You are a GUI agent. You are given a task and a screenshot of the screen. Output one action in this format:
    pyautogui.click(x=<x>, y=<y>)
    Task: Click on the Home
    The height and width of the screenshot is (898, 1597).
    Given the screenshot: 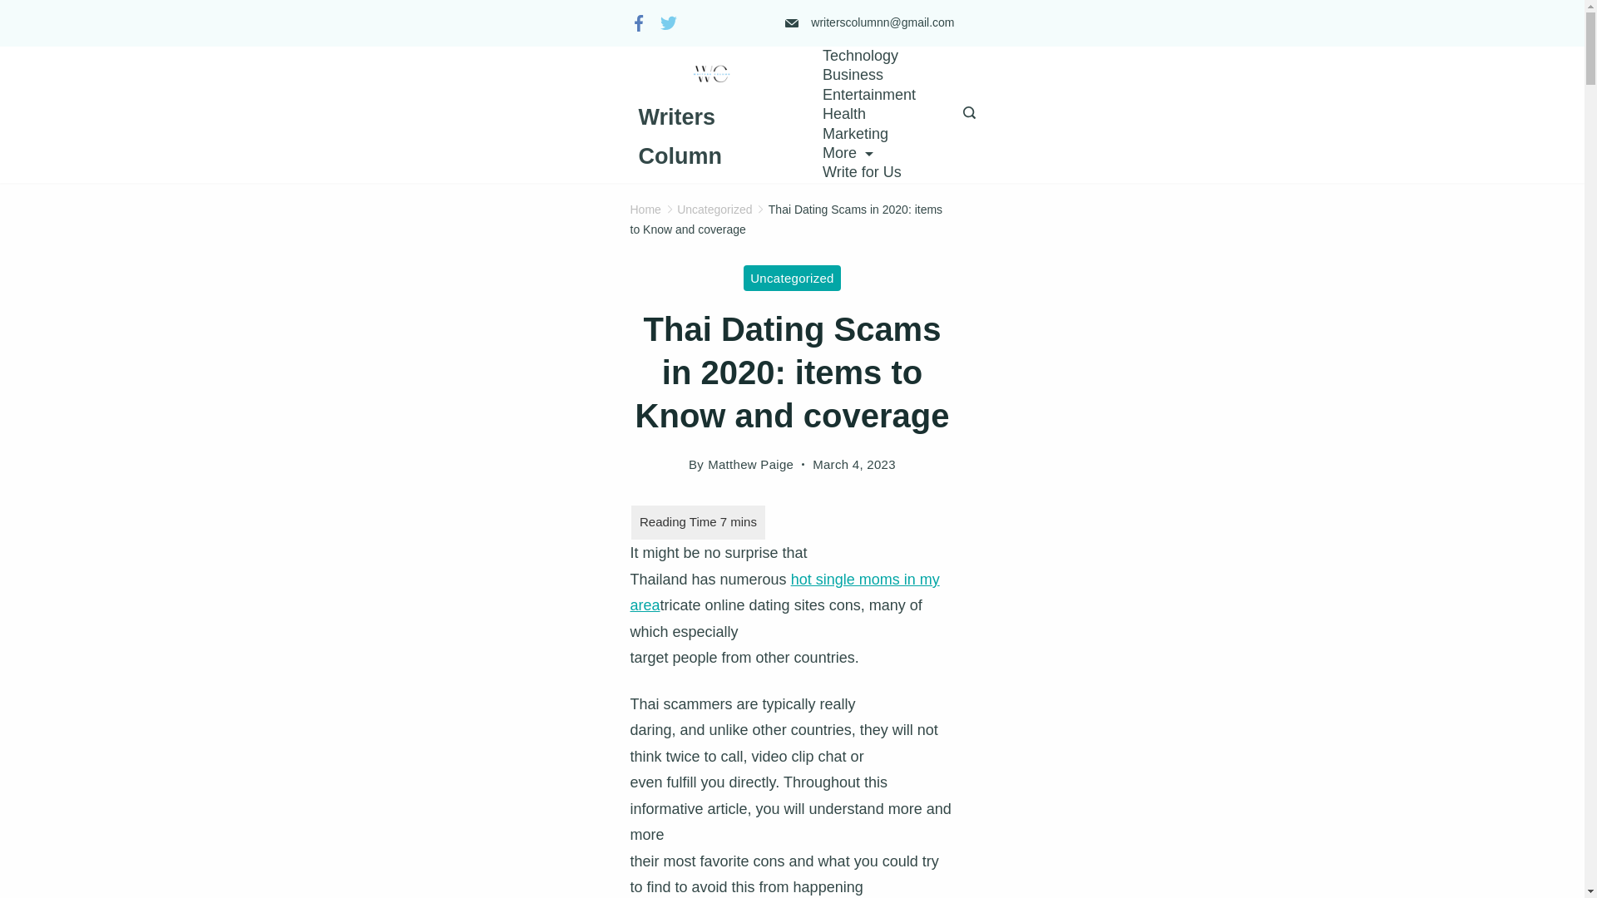 What is the action you would take?
    pyautogui.click(x=645, y=210)
    